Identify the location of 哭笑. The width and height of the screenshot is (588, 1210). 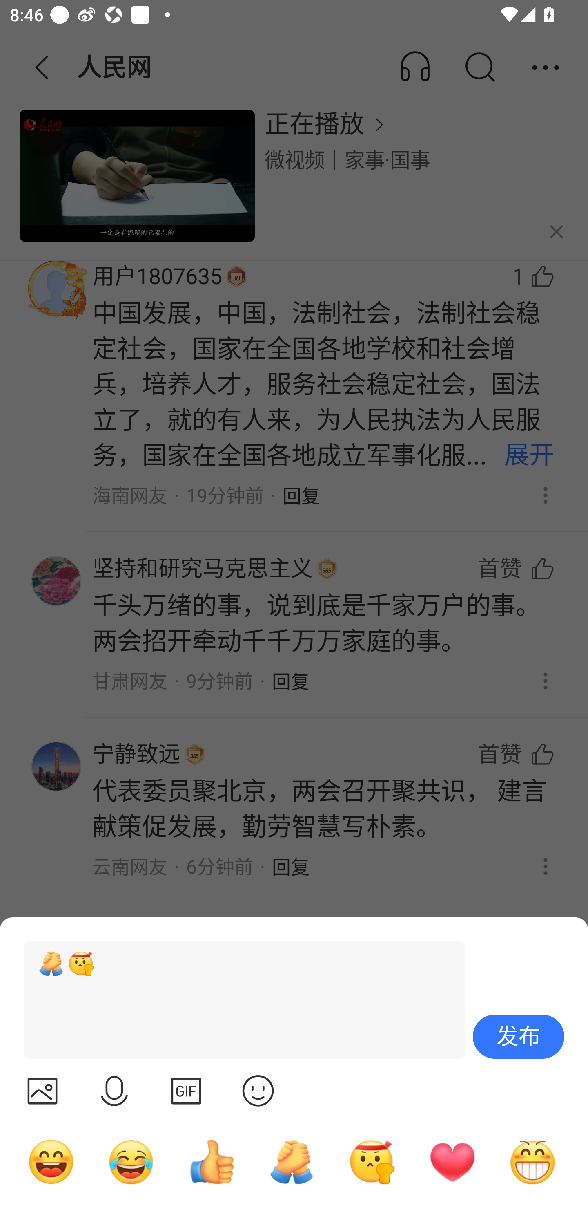
(131, 1161).